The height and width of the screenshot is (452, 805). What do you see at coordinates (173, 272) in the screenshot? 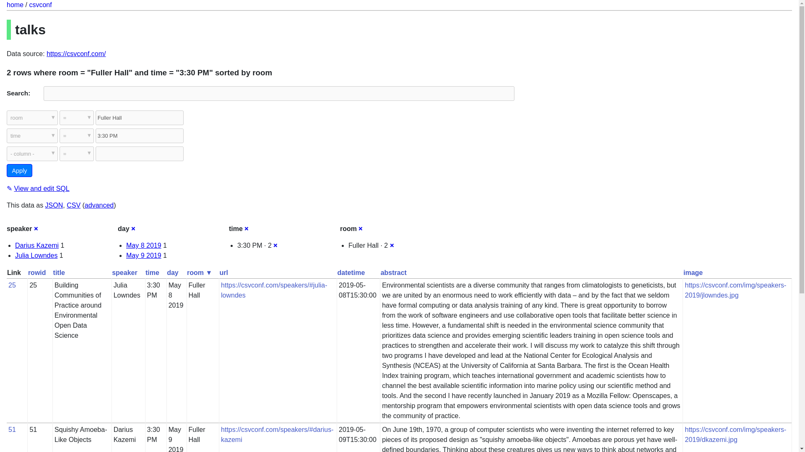
I see `day` at bounding box center [173, 272].